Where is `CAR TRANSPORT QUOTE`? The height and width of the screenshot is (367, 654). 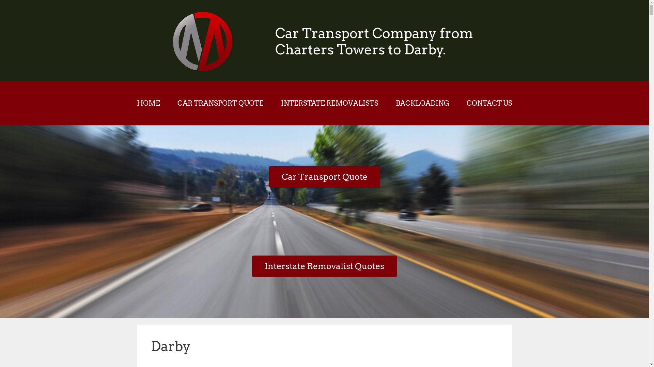
CAR TRANSPORT QUOTE is located at coordinates (221, 103).